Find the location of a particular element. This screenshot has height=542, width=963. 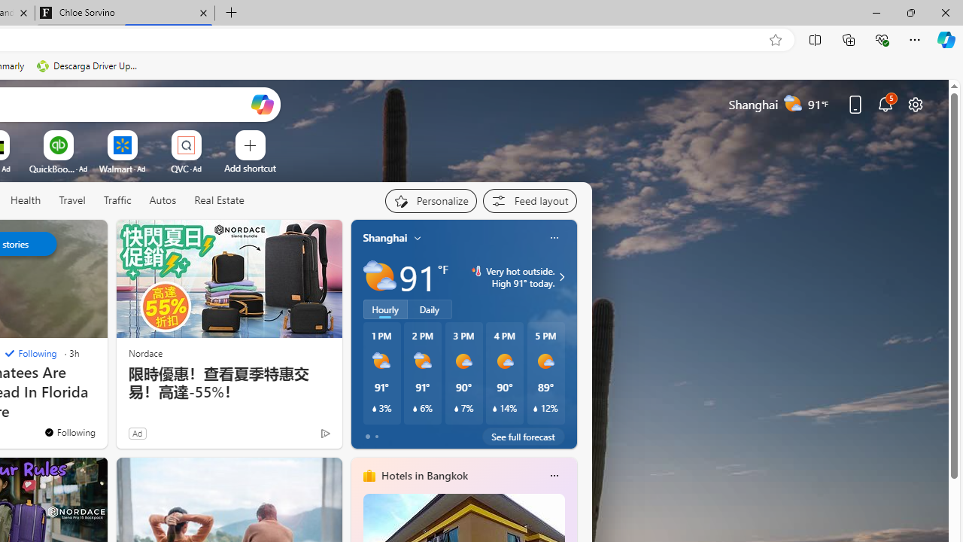

Real Estate is located at coordinates (218, 201).